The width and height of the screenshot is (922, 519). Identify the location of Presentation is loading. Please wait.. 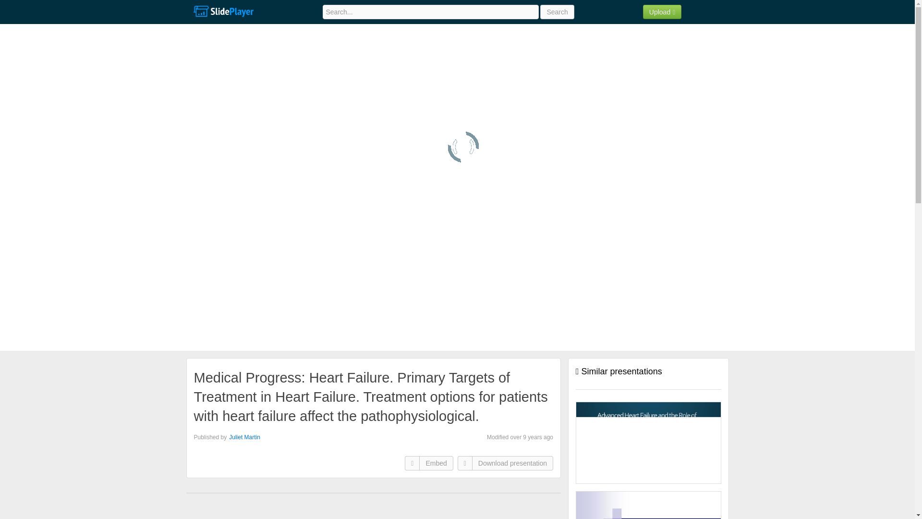
(463, 147).